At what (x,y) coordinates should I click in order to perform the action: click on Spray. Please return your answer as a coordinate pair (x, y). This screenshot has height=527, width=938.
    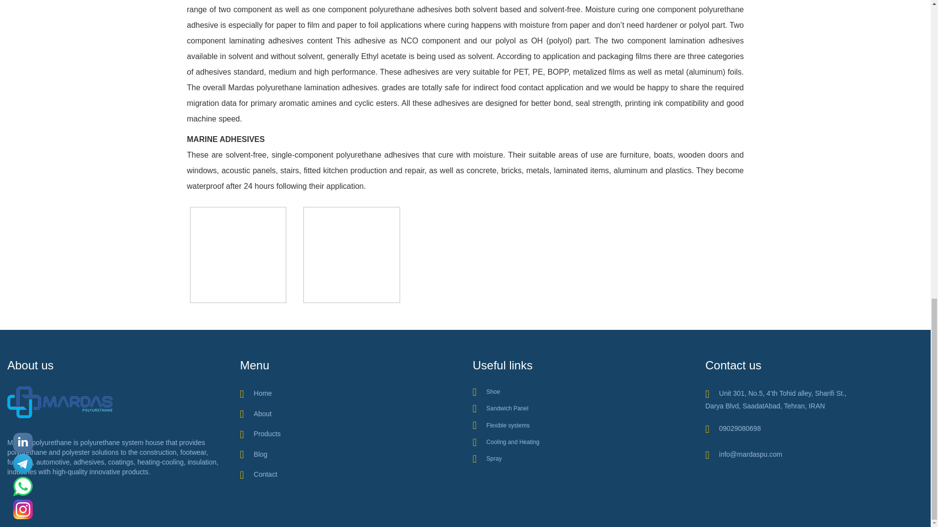
    Looking at the image, I should click on (487, 459).